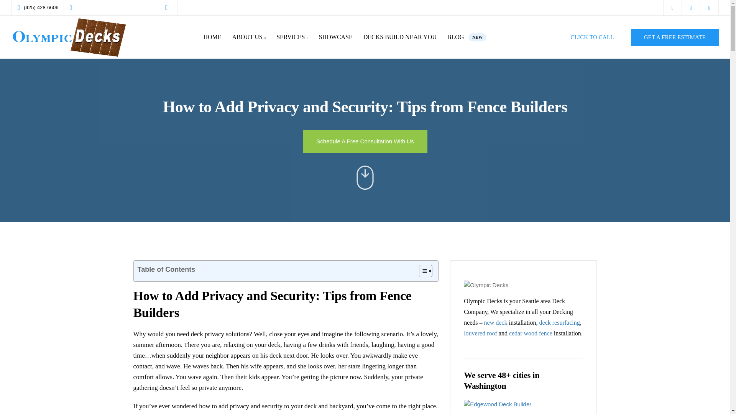 Image resolution: width=736 pixels, height=414 pixels. What do you see at coordinates (400, 37) in the screenshot?
I see `DECKS BUILD NEAR YOU` at bounding box center [400, 37].